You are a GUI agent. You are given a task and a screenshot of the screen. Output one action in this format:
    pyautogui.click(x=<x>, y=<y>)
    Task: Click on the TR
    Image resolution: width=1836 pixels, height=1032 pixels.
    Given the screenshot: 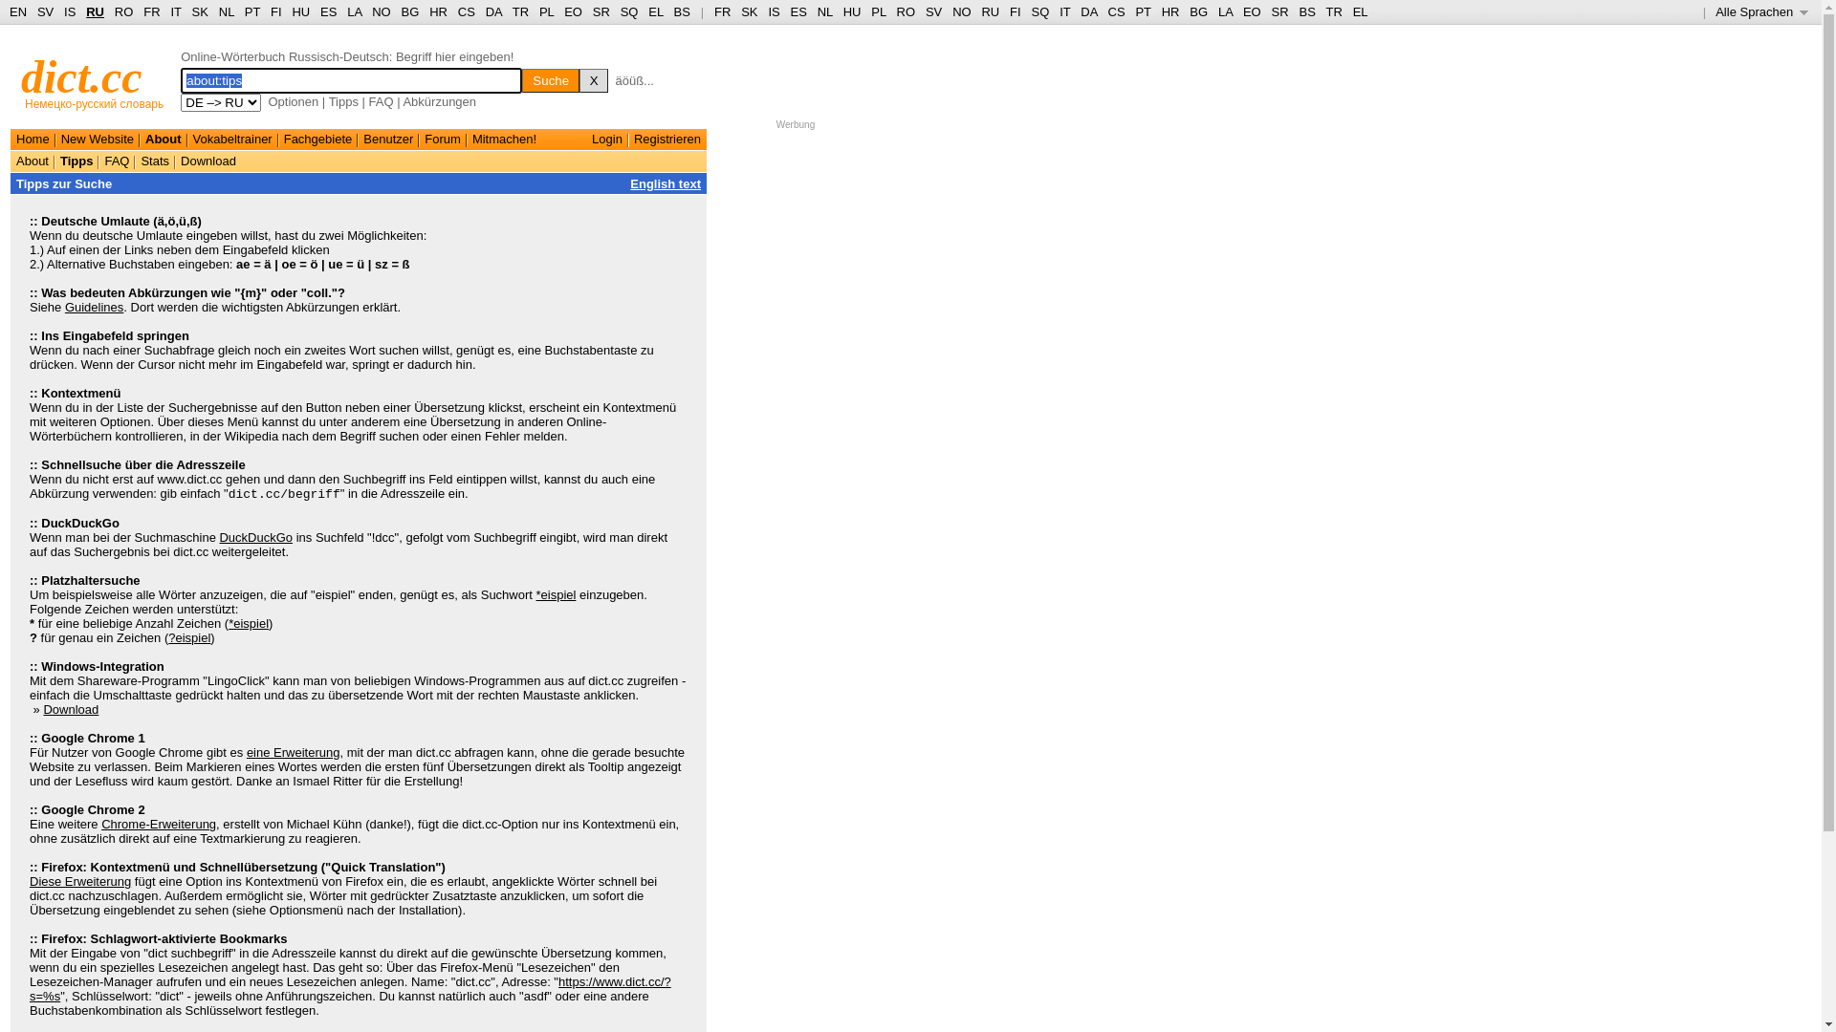 What is the action you would take?
    pyautogui.click(x=520, y=11)
    